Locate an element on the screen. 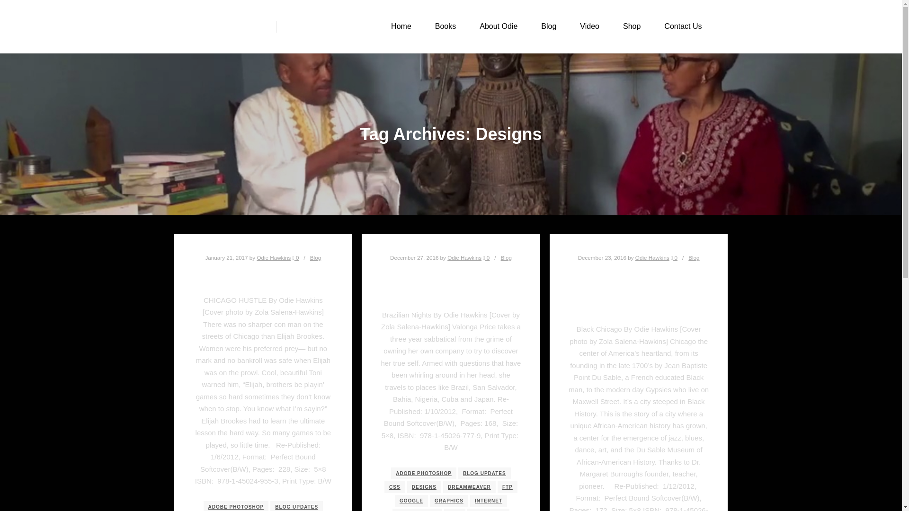 The height and width of the screenshot is (511, 909). Blog is located at coordinates (506, 257).